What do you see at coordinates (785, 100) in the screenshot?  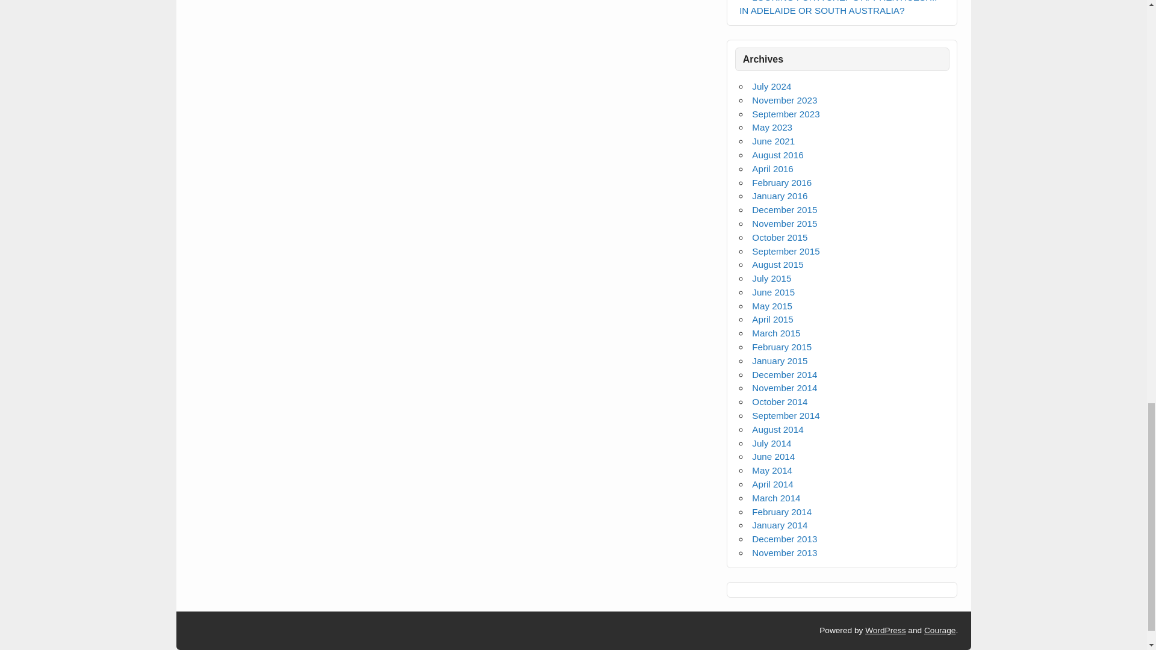 I see `November 2023` at bounding box center [785, 100].